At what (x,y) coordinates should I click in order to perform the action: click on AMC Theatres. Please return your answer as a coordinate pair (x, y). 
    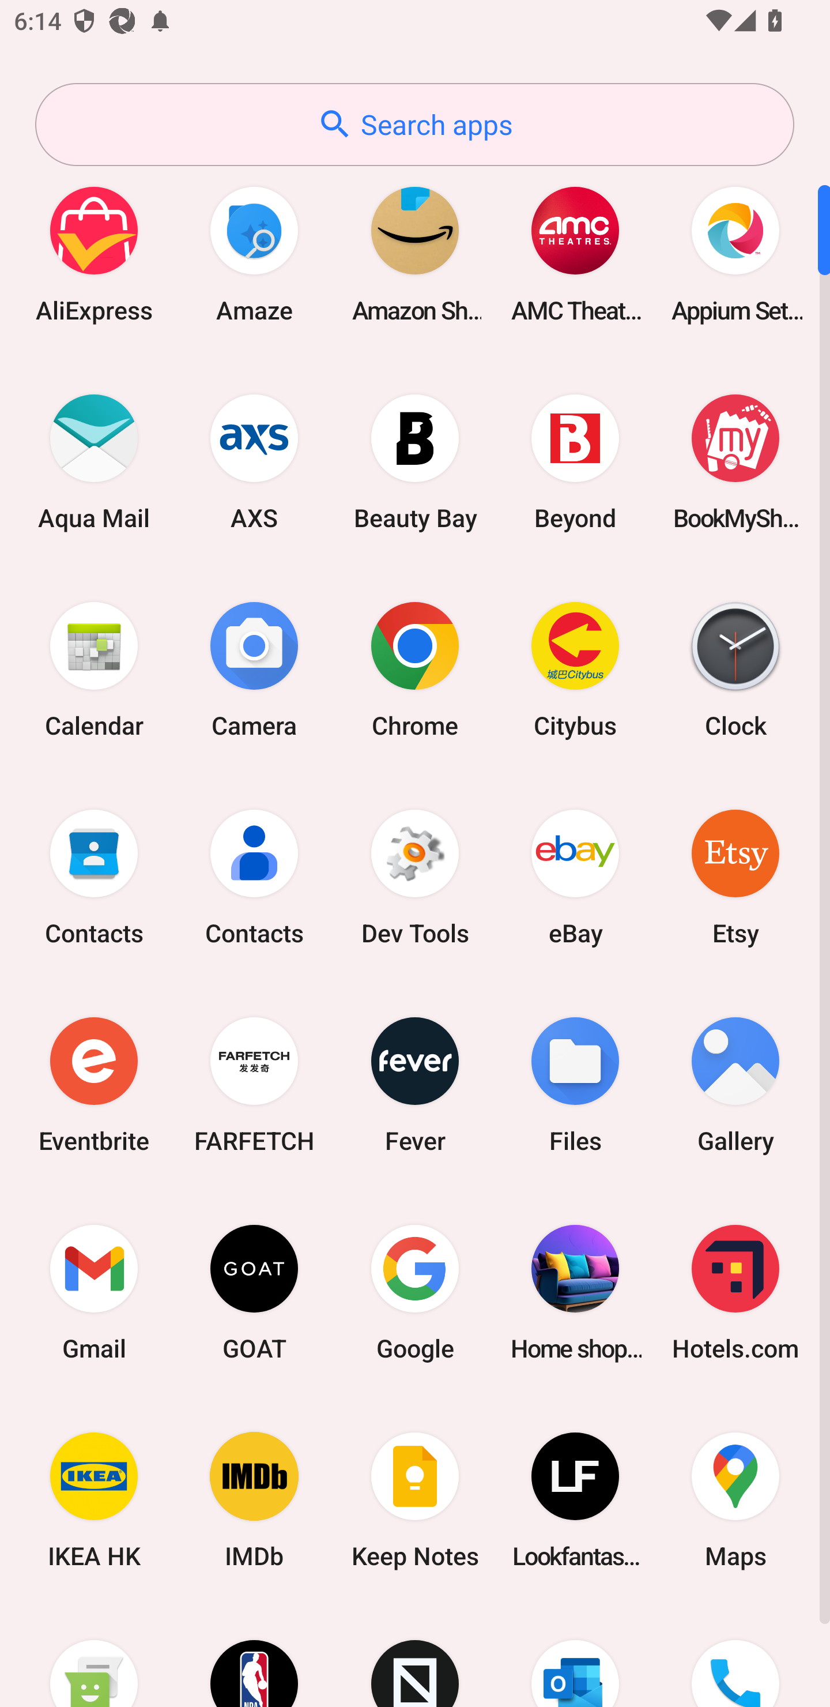
    Looking at the image, I should click on (575, 254).